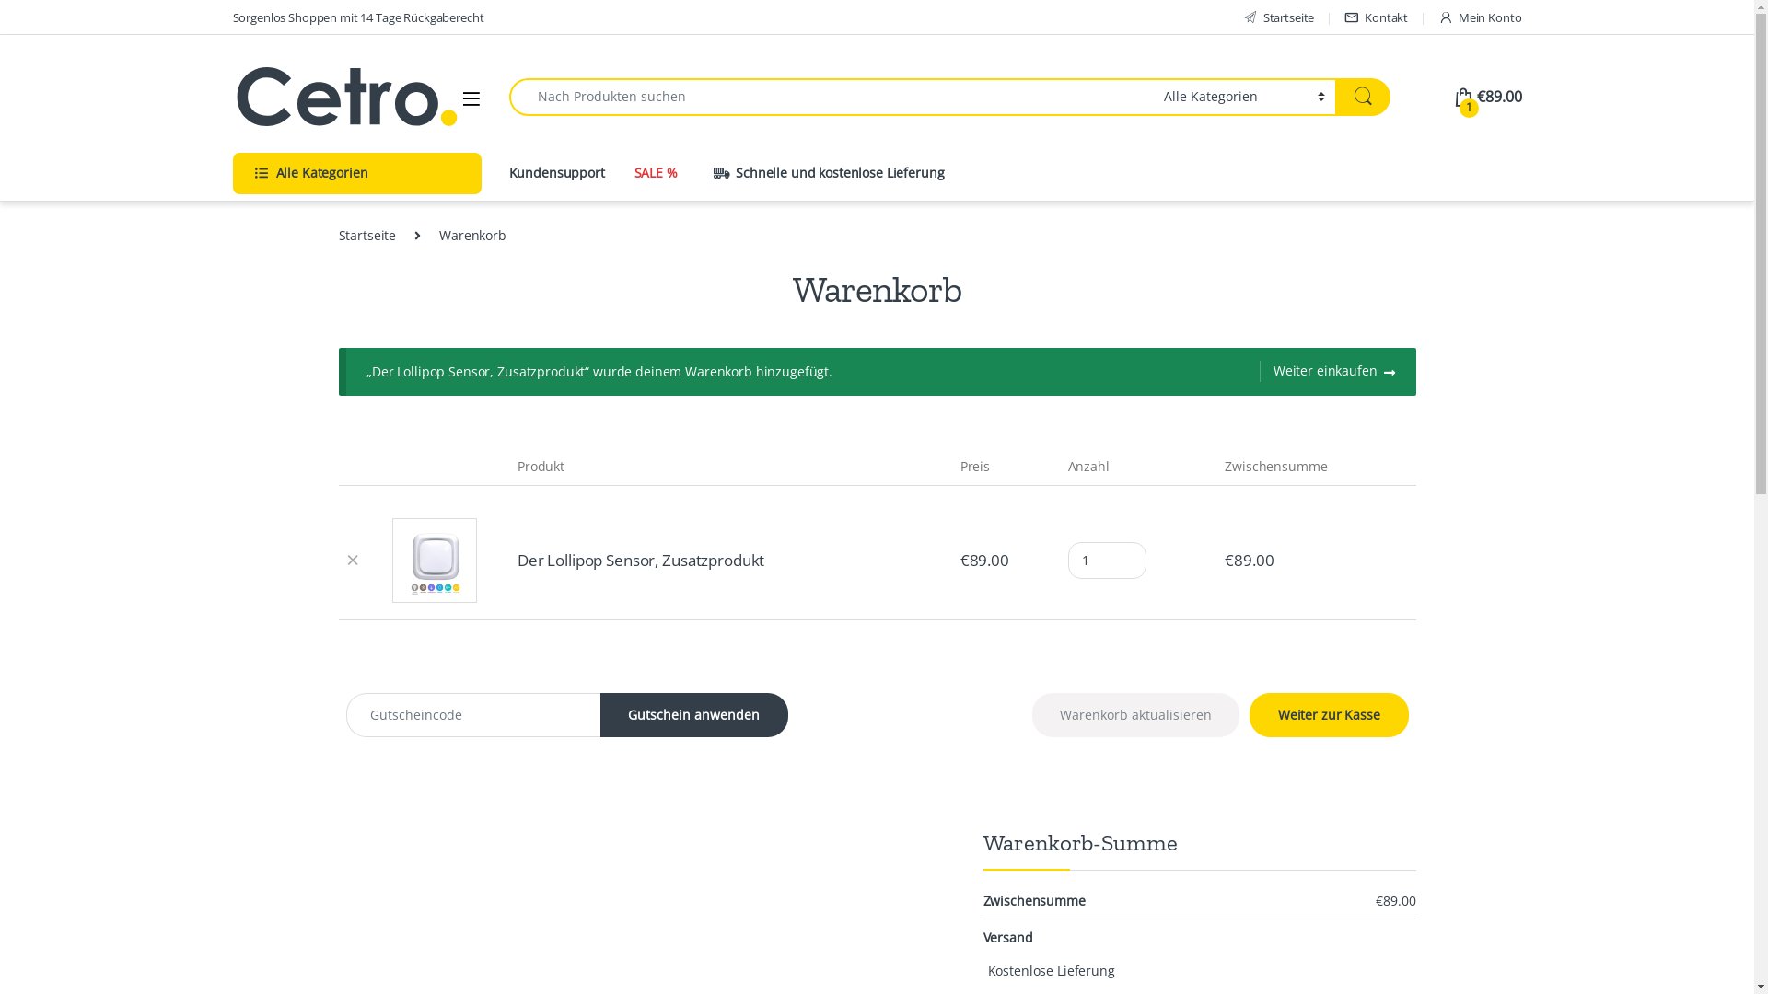  Describe the element at coordinates (1328, 372) in the screenshot. I see `Weiter einkaufen` at that location.